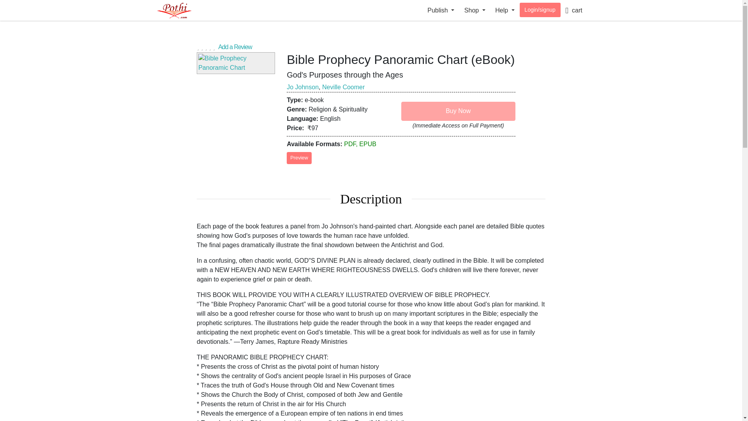 This screenshot has width=748, height=421. Describe the element at coordinates (371, 46) in the screenshot. I see `Add a Review` at that location.